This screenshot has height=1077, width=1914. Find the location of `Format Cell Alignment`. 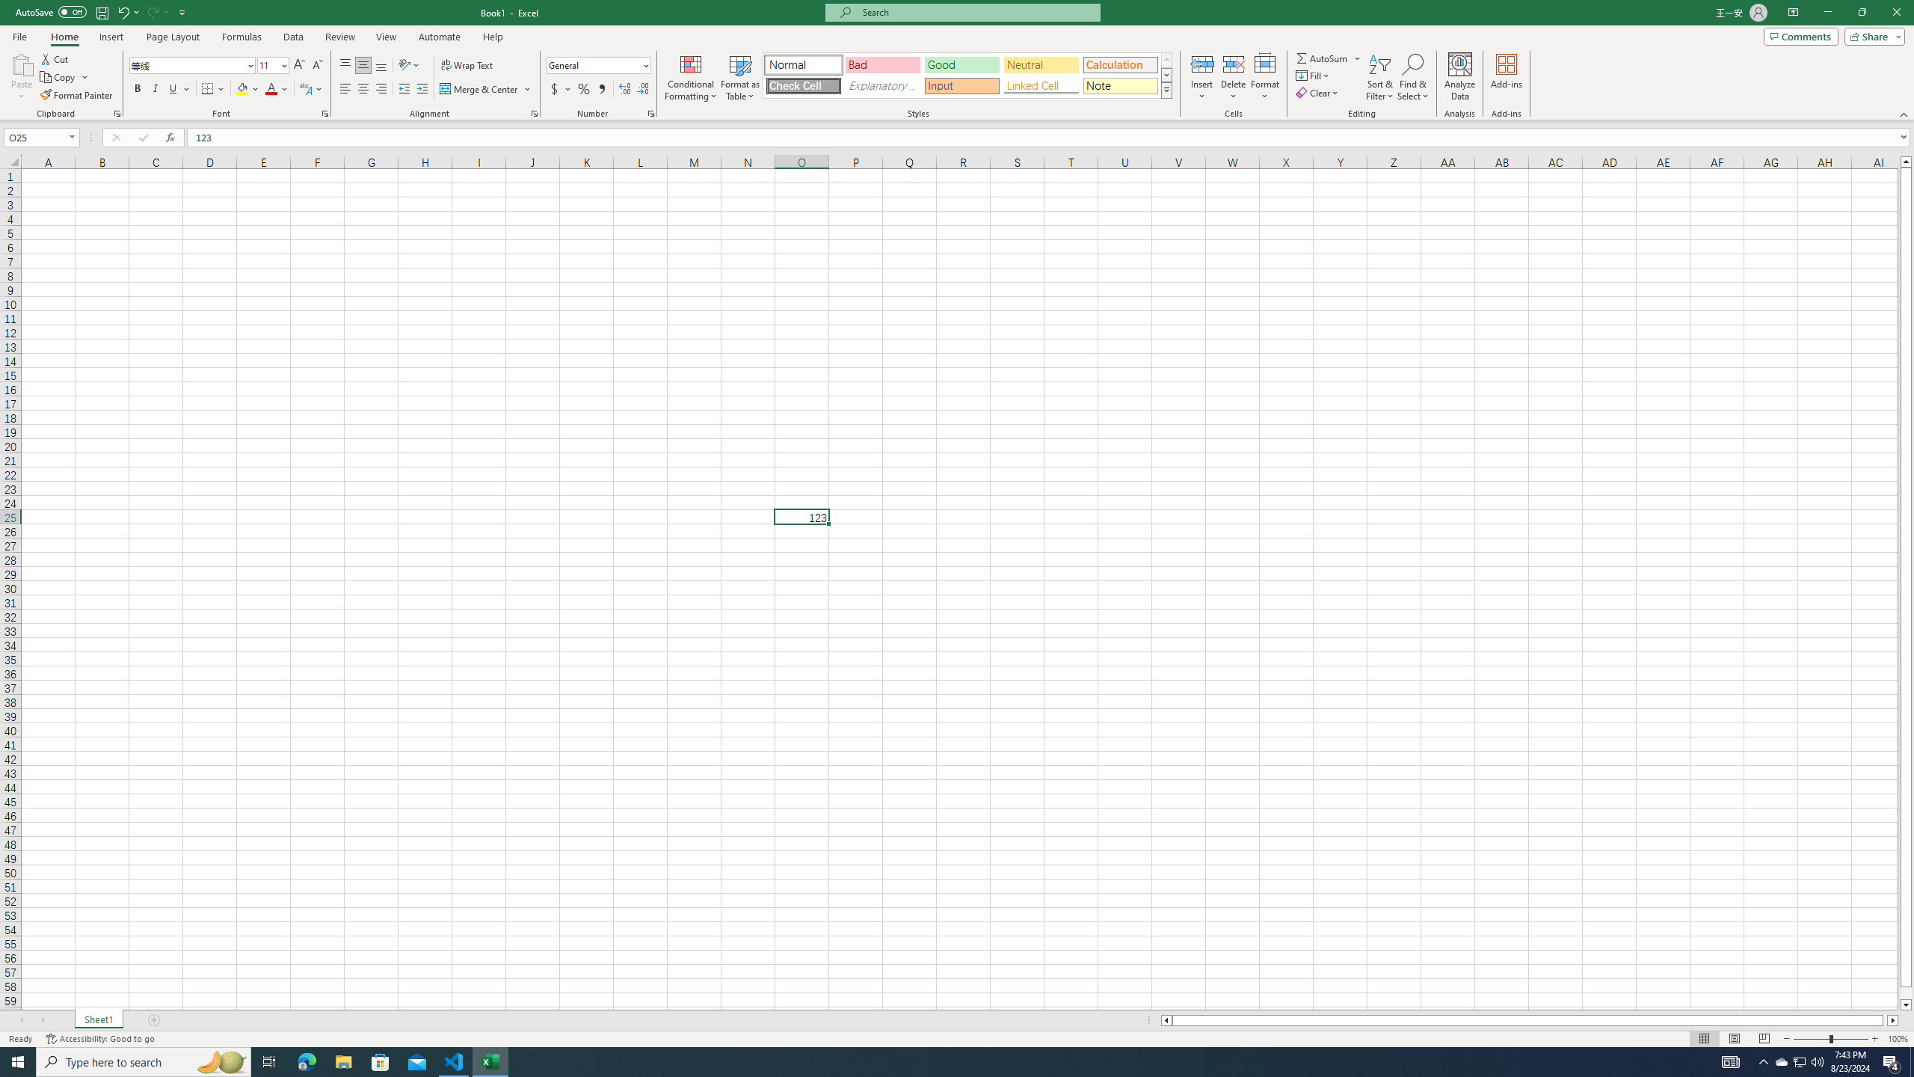

Format Cell Alignment is located at coordinates (534, 114).